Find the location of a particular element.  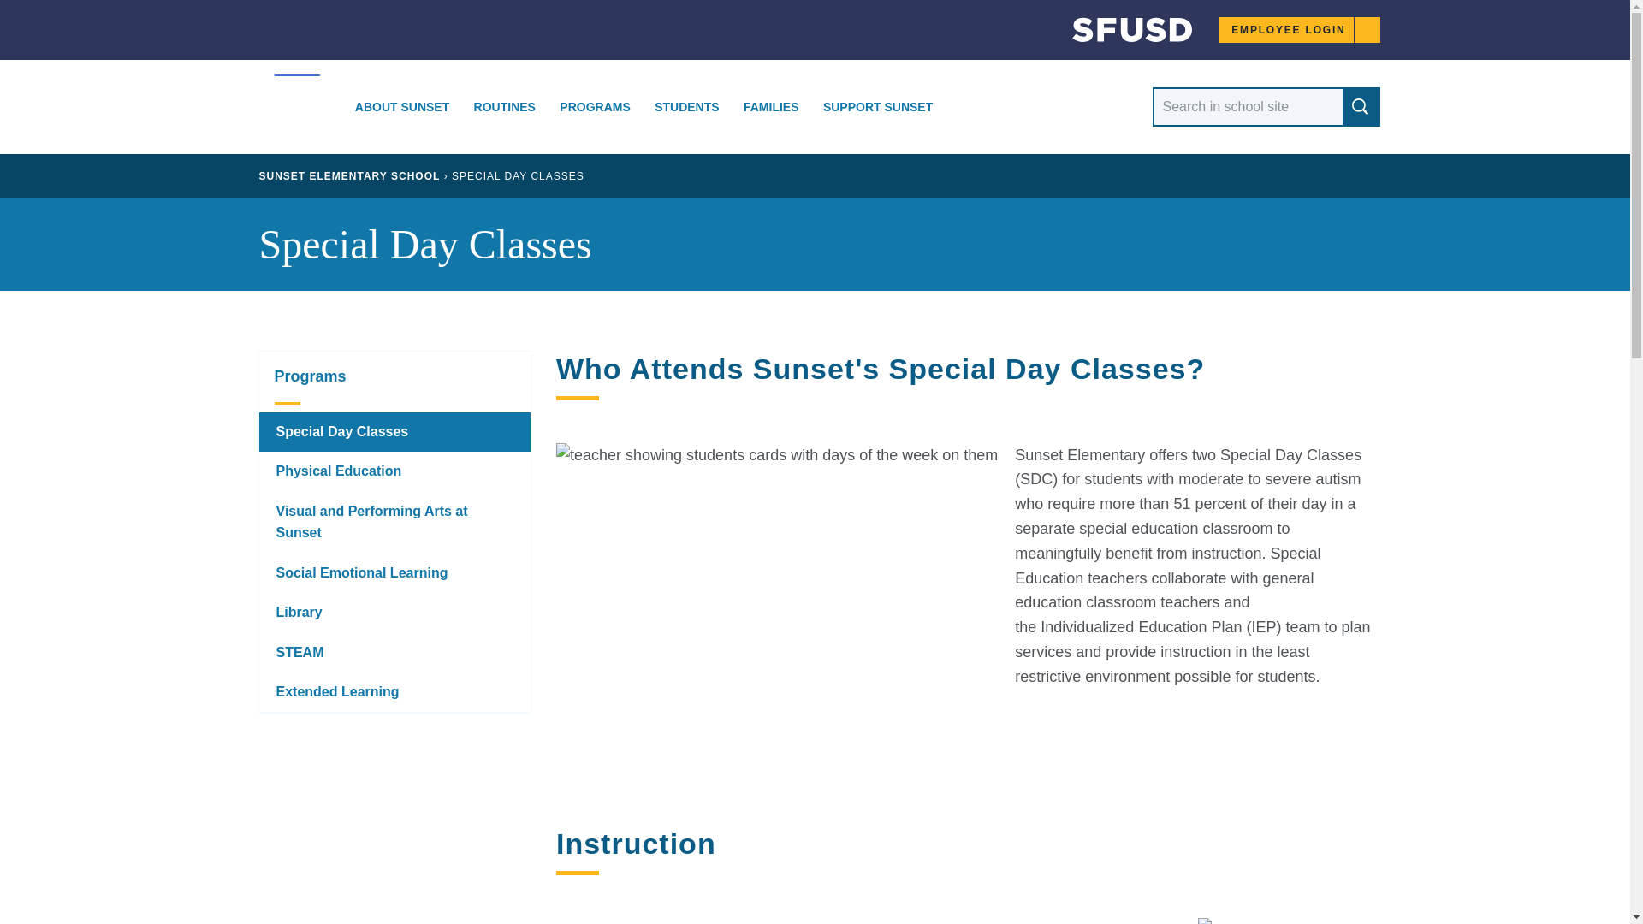

ABOUT SUNSET is located at coordinates (402, 107).